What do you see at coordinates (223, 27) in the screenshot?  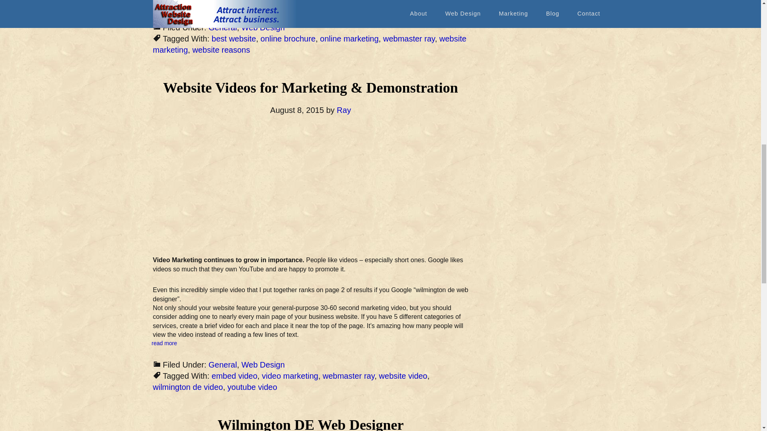 I see `General` at bounding box center [223, 27].